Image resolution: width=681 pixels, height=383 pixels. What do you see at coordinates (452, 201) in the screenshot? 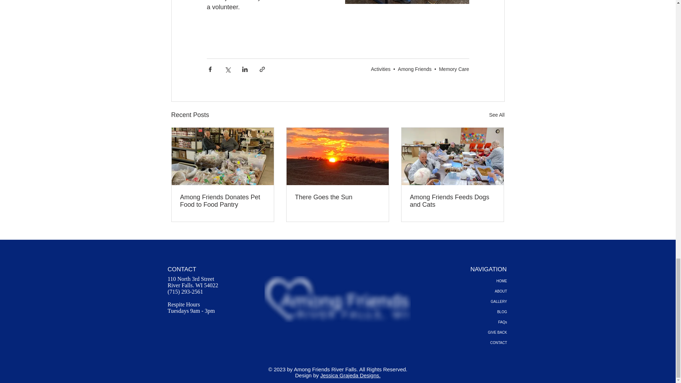
I see `Among Friends Feeds Dogs and Cats` at bounding box center [452, 201].